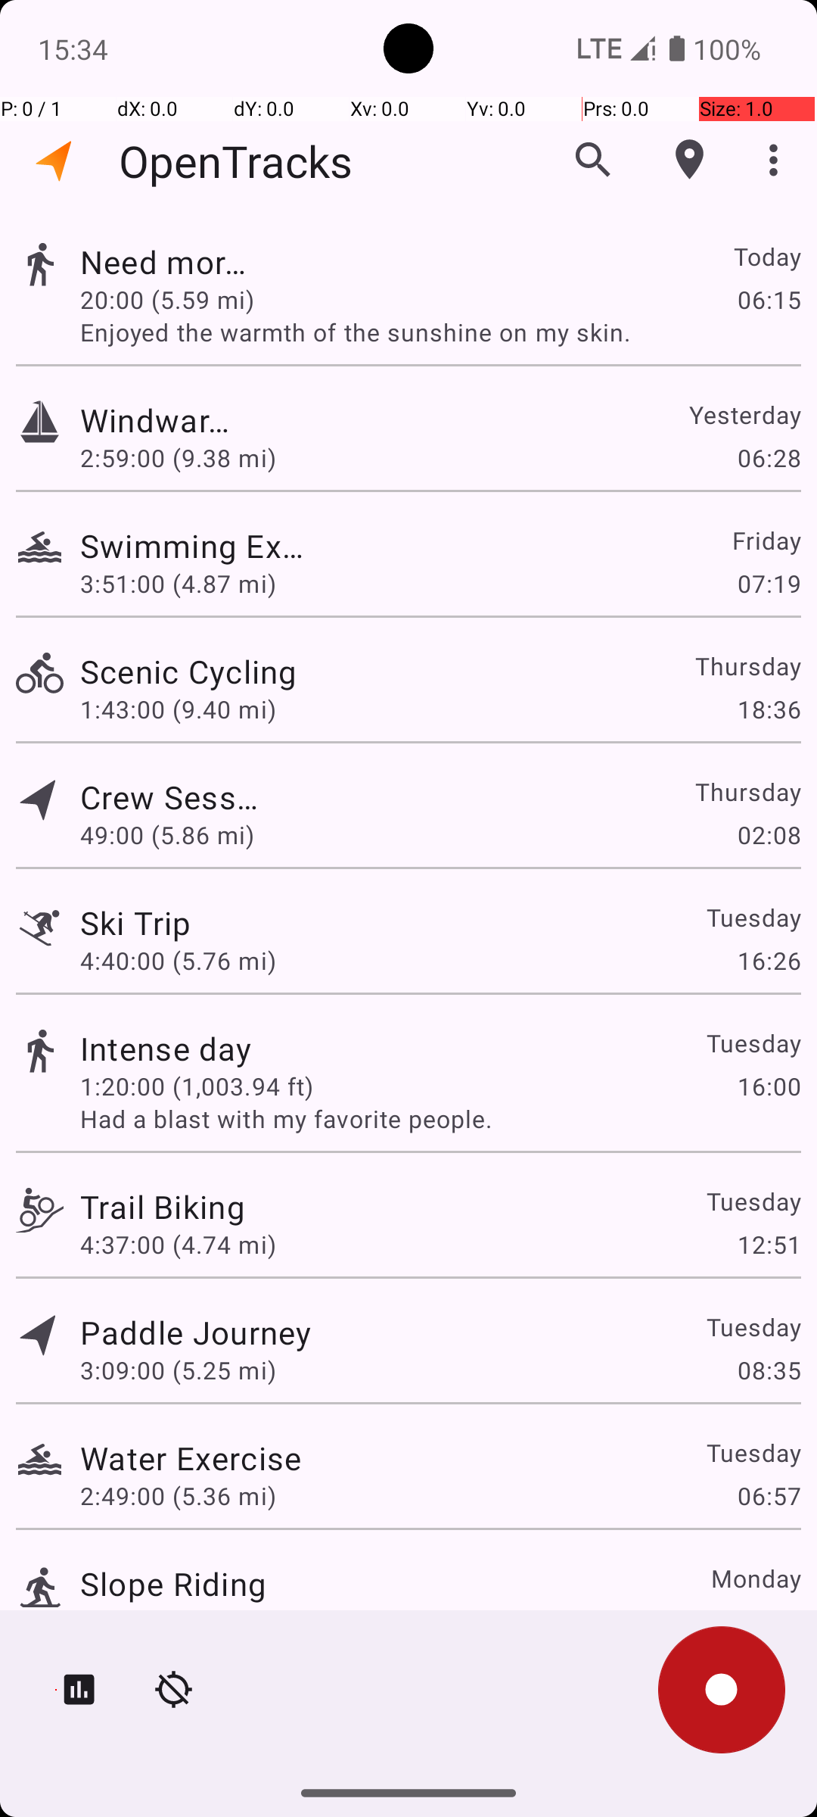  I want to click on 4:40:00 (5.76 mi), so click(179, 960).